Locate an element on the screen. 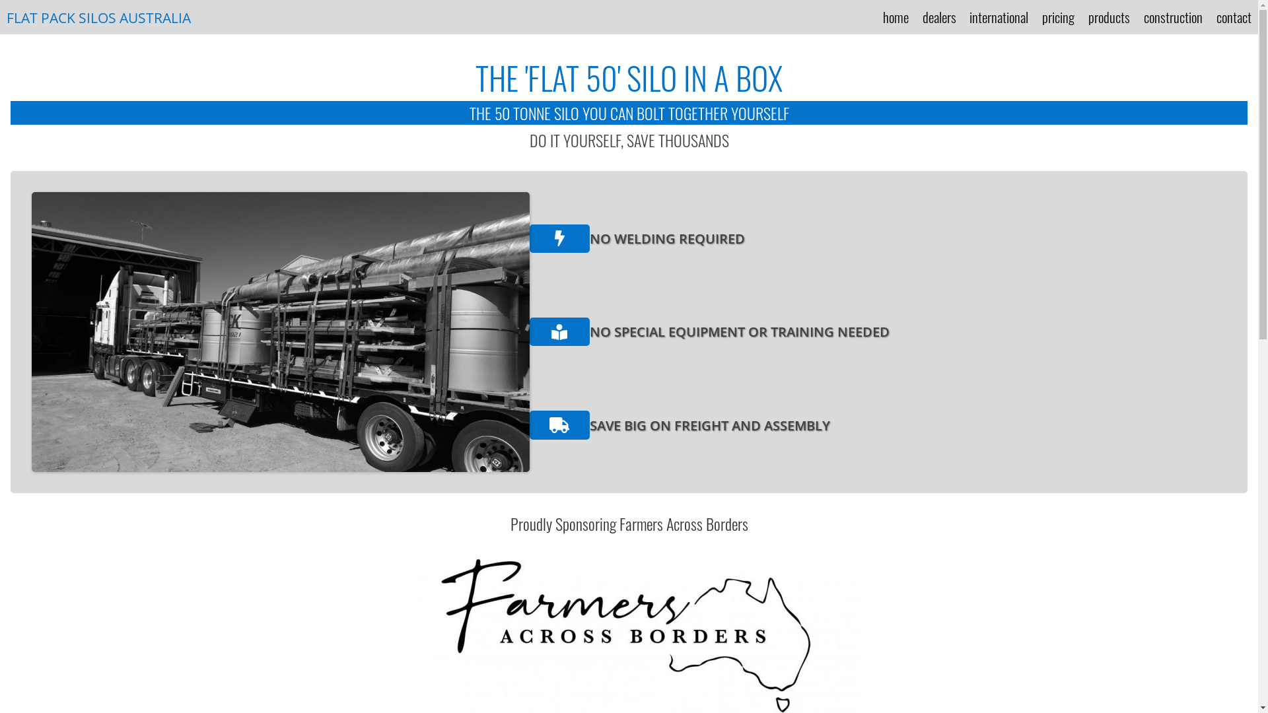 This screenshot has height=713, width=1268. international is located at coordinates (999, 17).